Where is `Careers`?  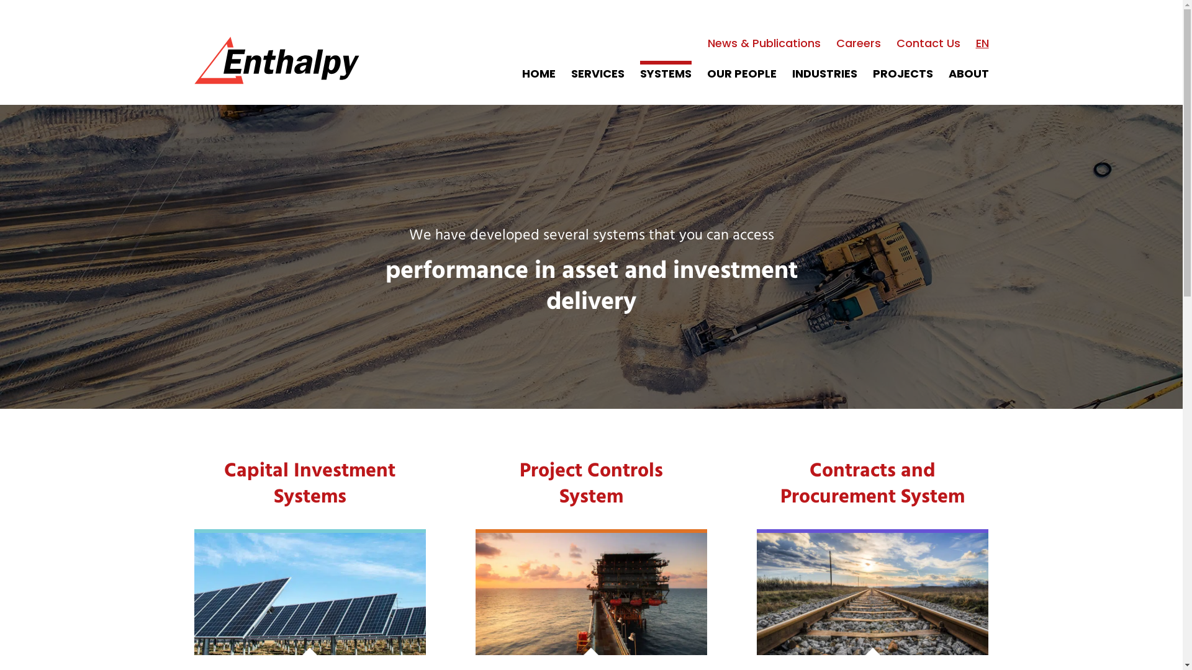 Careers is located at coordinates (858, 43).